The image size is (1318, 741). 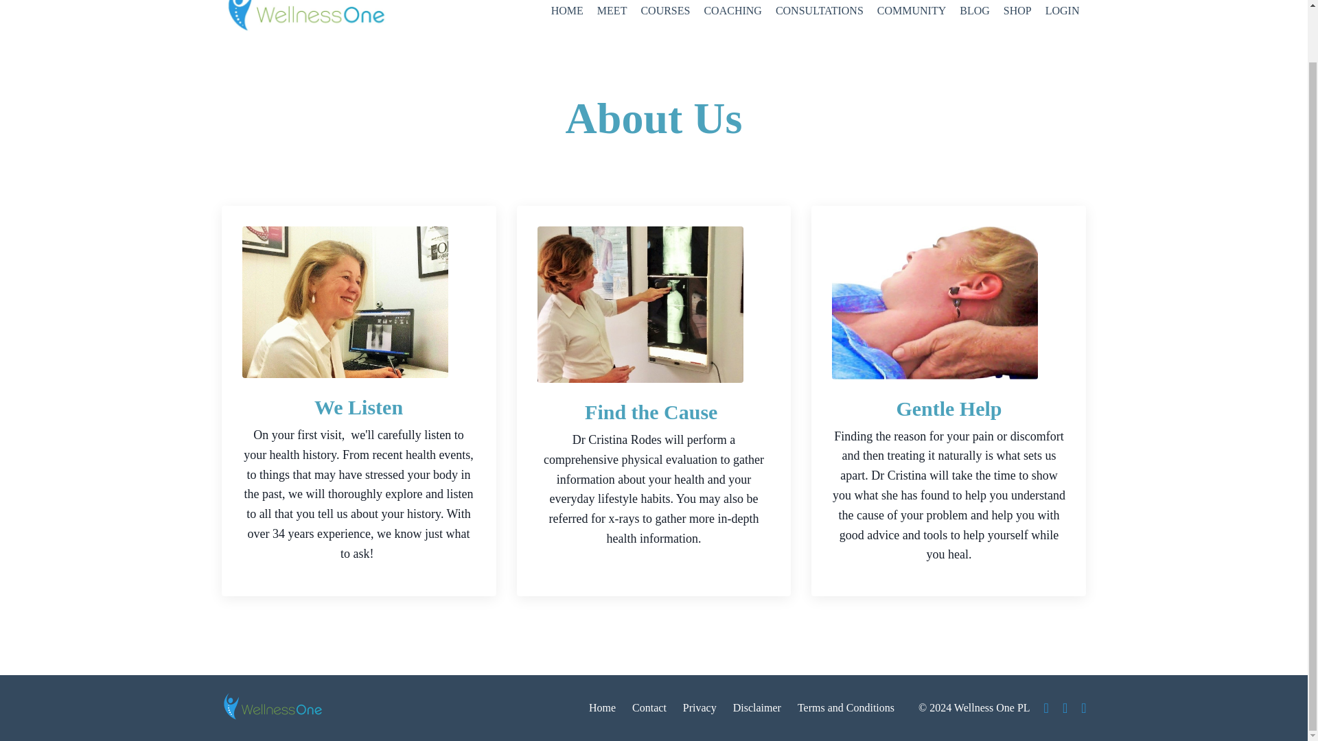 What do you see at coordinates (1017, 11) in the screenshot?
I see `SHOP` at bounding box center [1017, 11].